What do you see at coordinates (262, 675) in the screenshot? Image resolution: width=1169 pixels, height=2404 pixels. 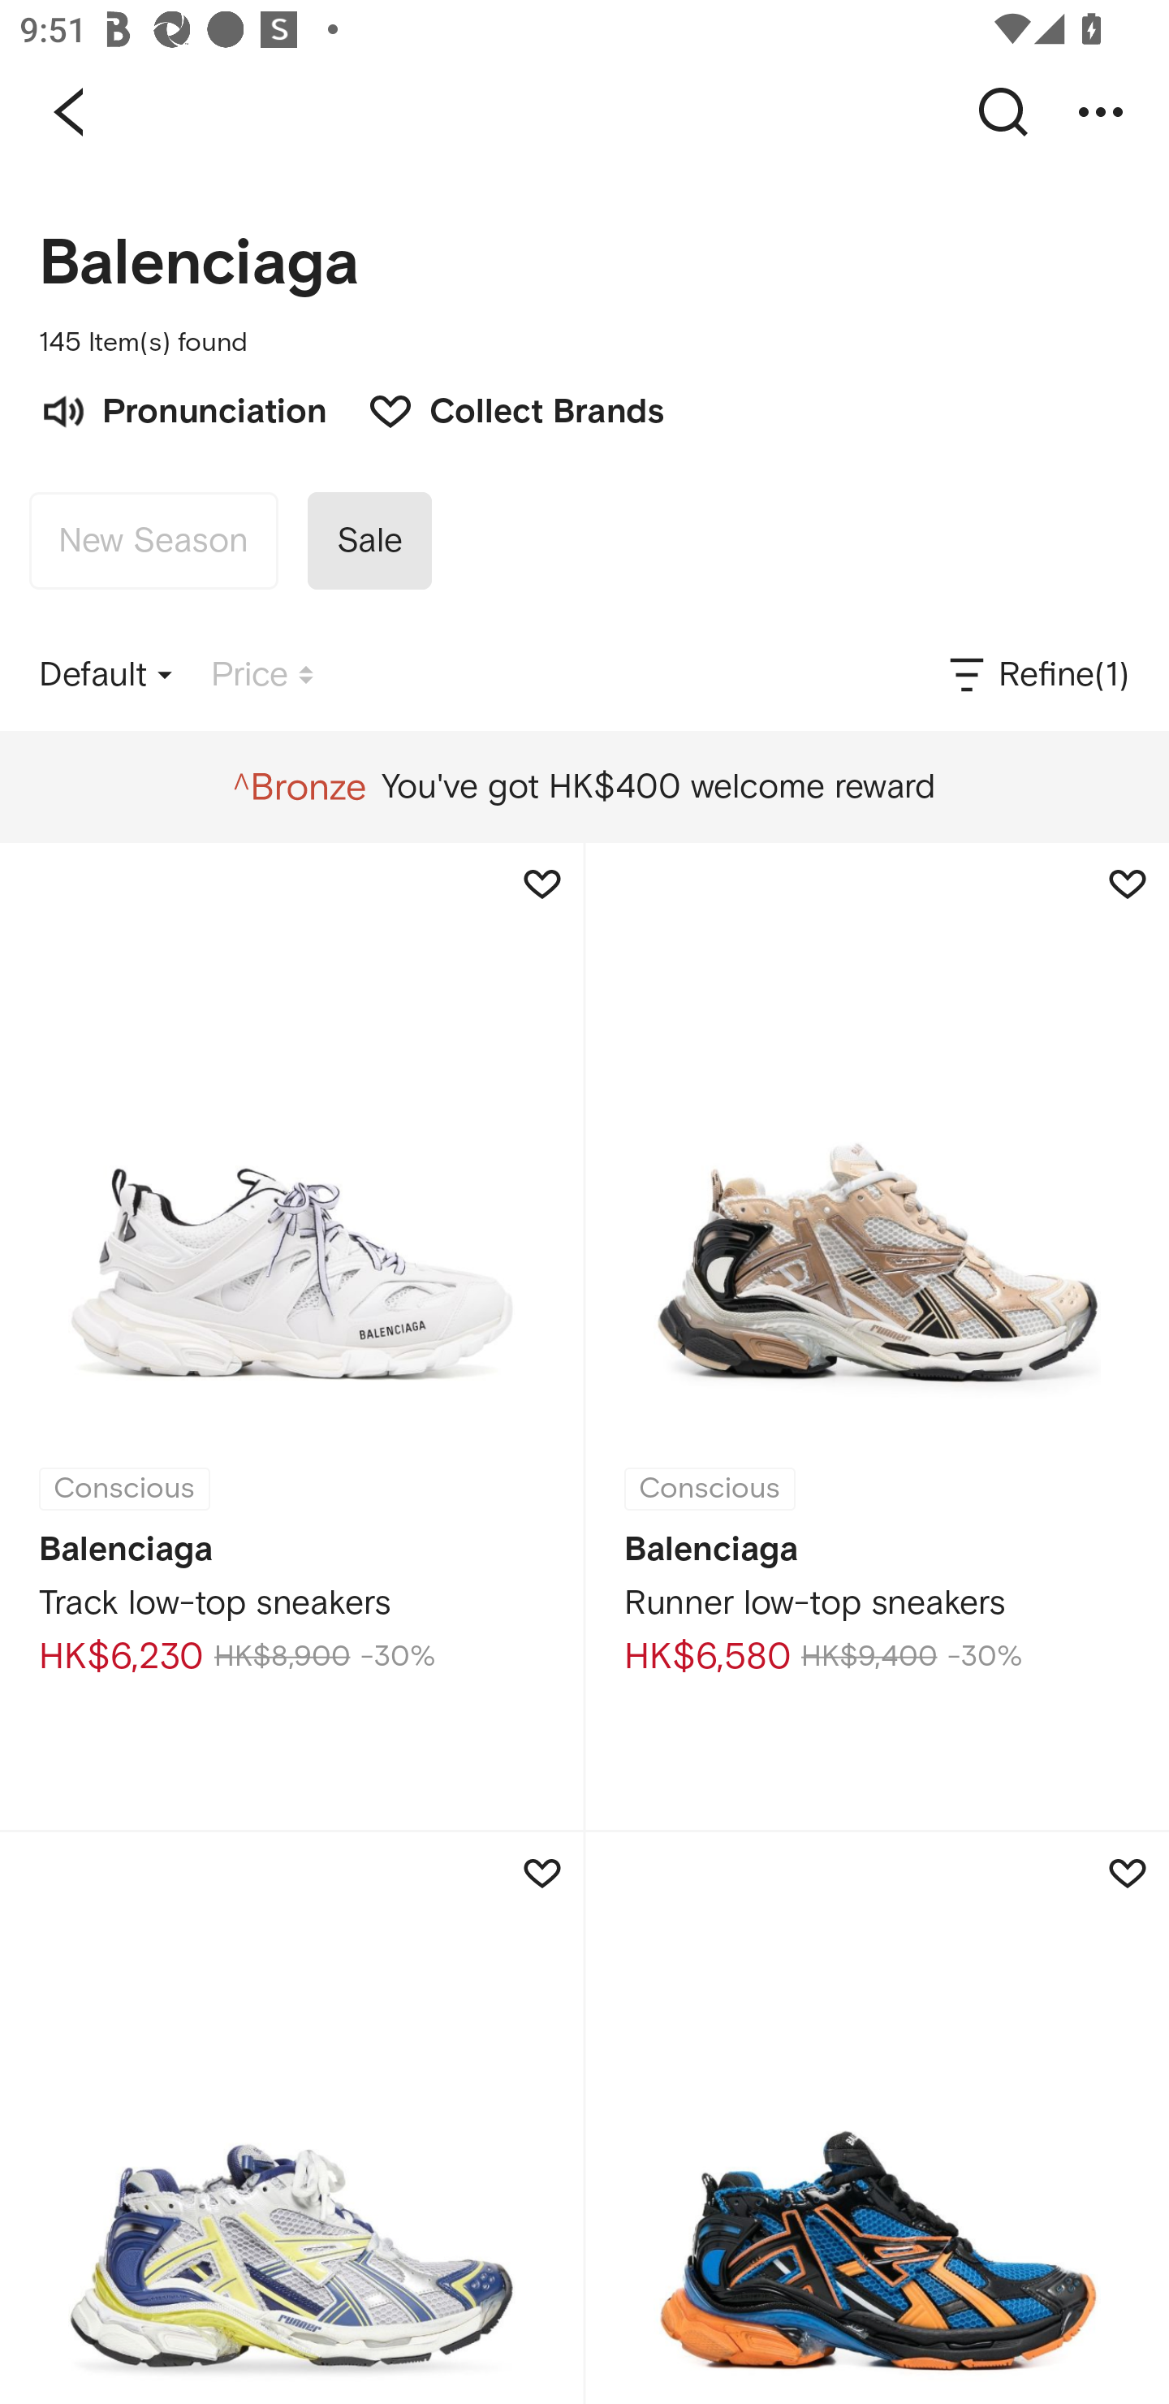 I see `Price` at bounding box center [262, 675].